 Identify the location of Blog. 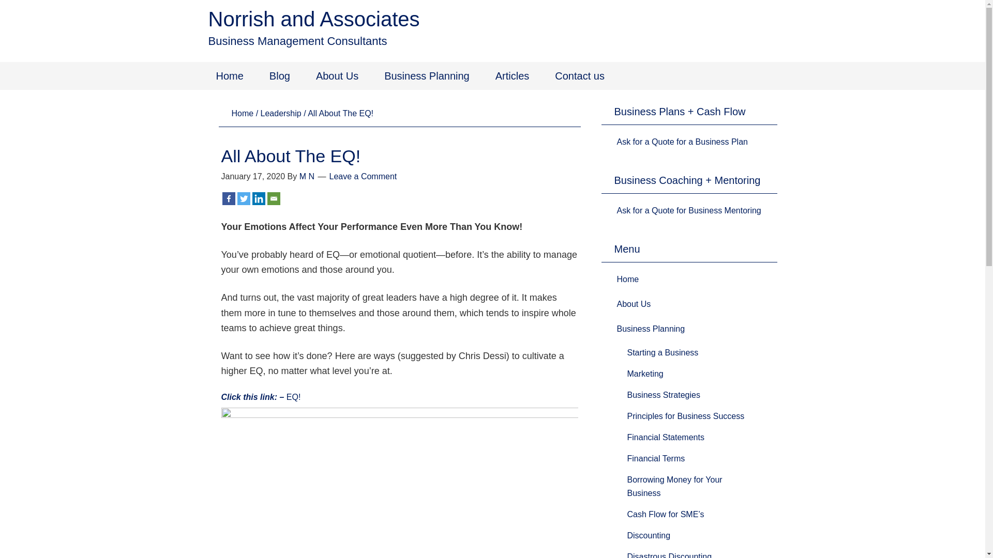
(280, 76).